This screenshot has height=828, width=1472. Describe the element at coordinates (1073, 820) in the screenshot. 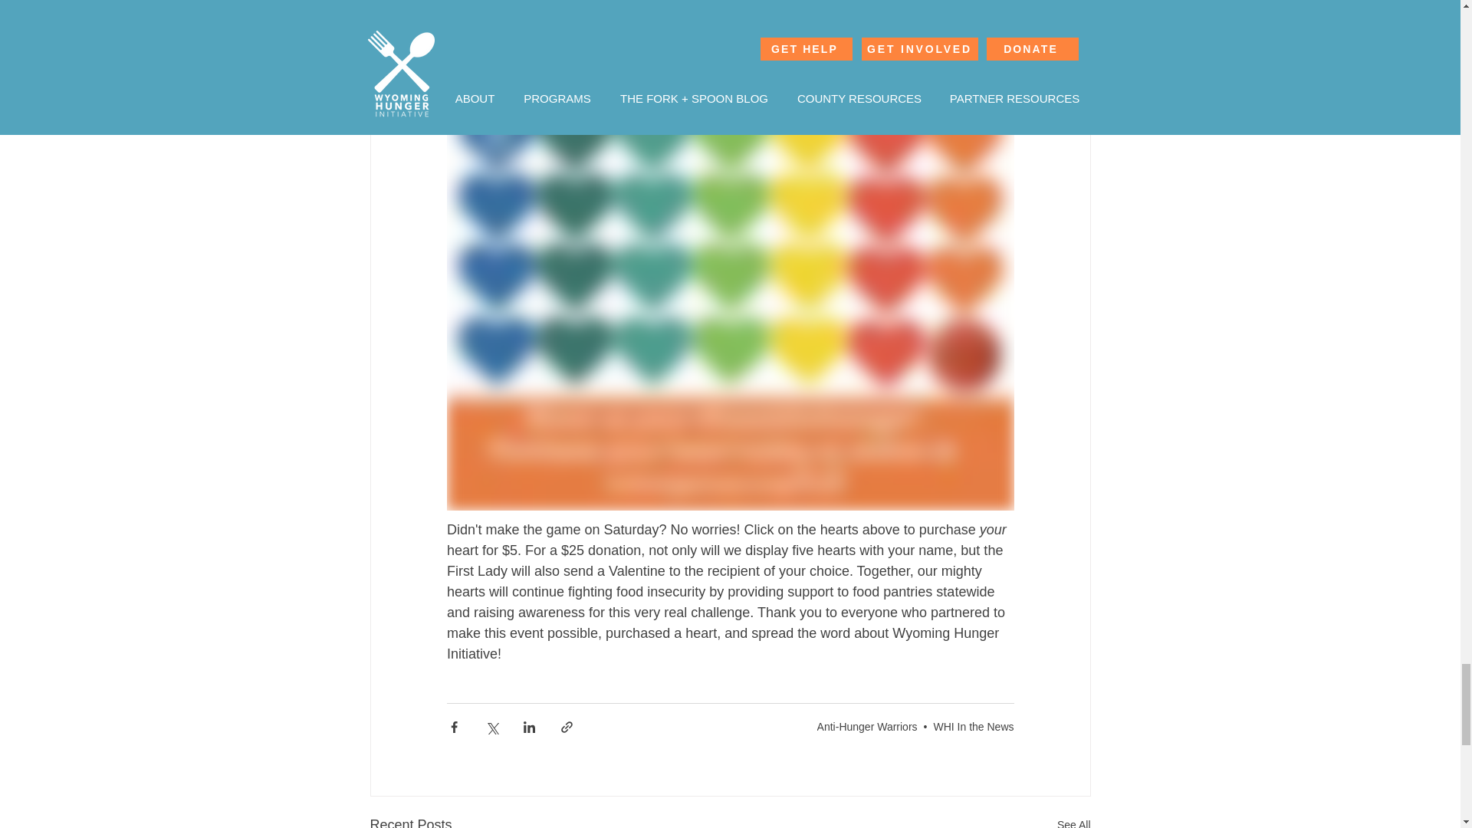

I see `See All` at that location.